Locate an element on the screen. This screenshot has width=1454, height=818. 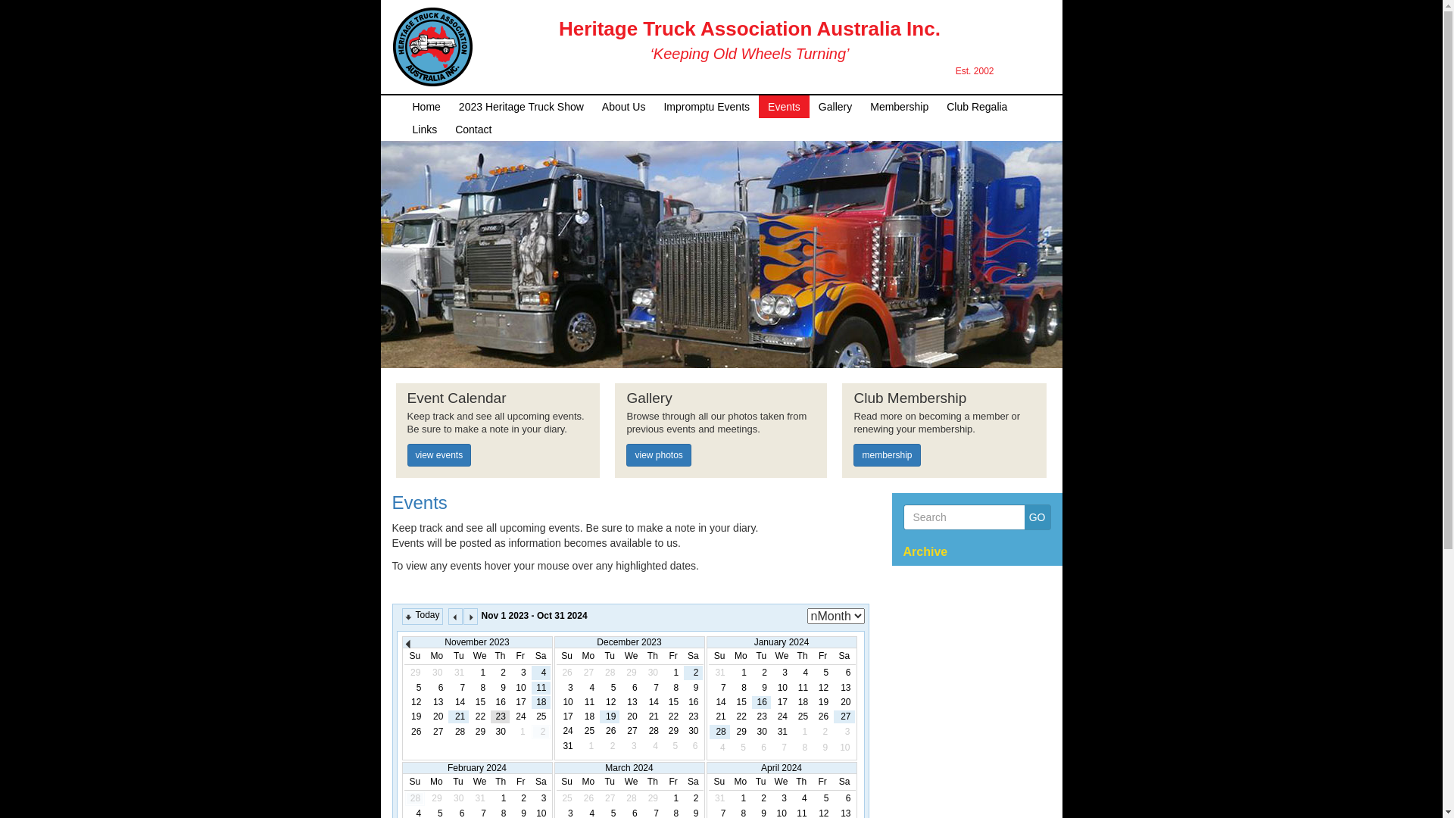
14 is located at coordinates (653, 703).